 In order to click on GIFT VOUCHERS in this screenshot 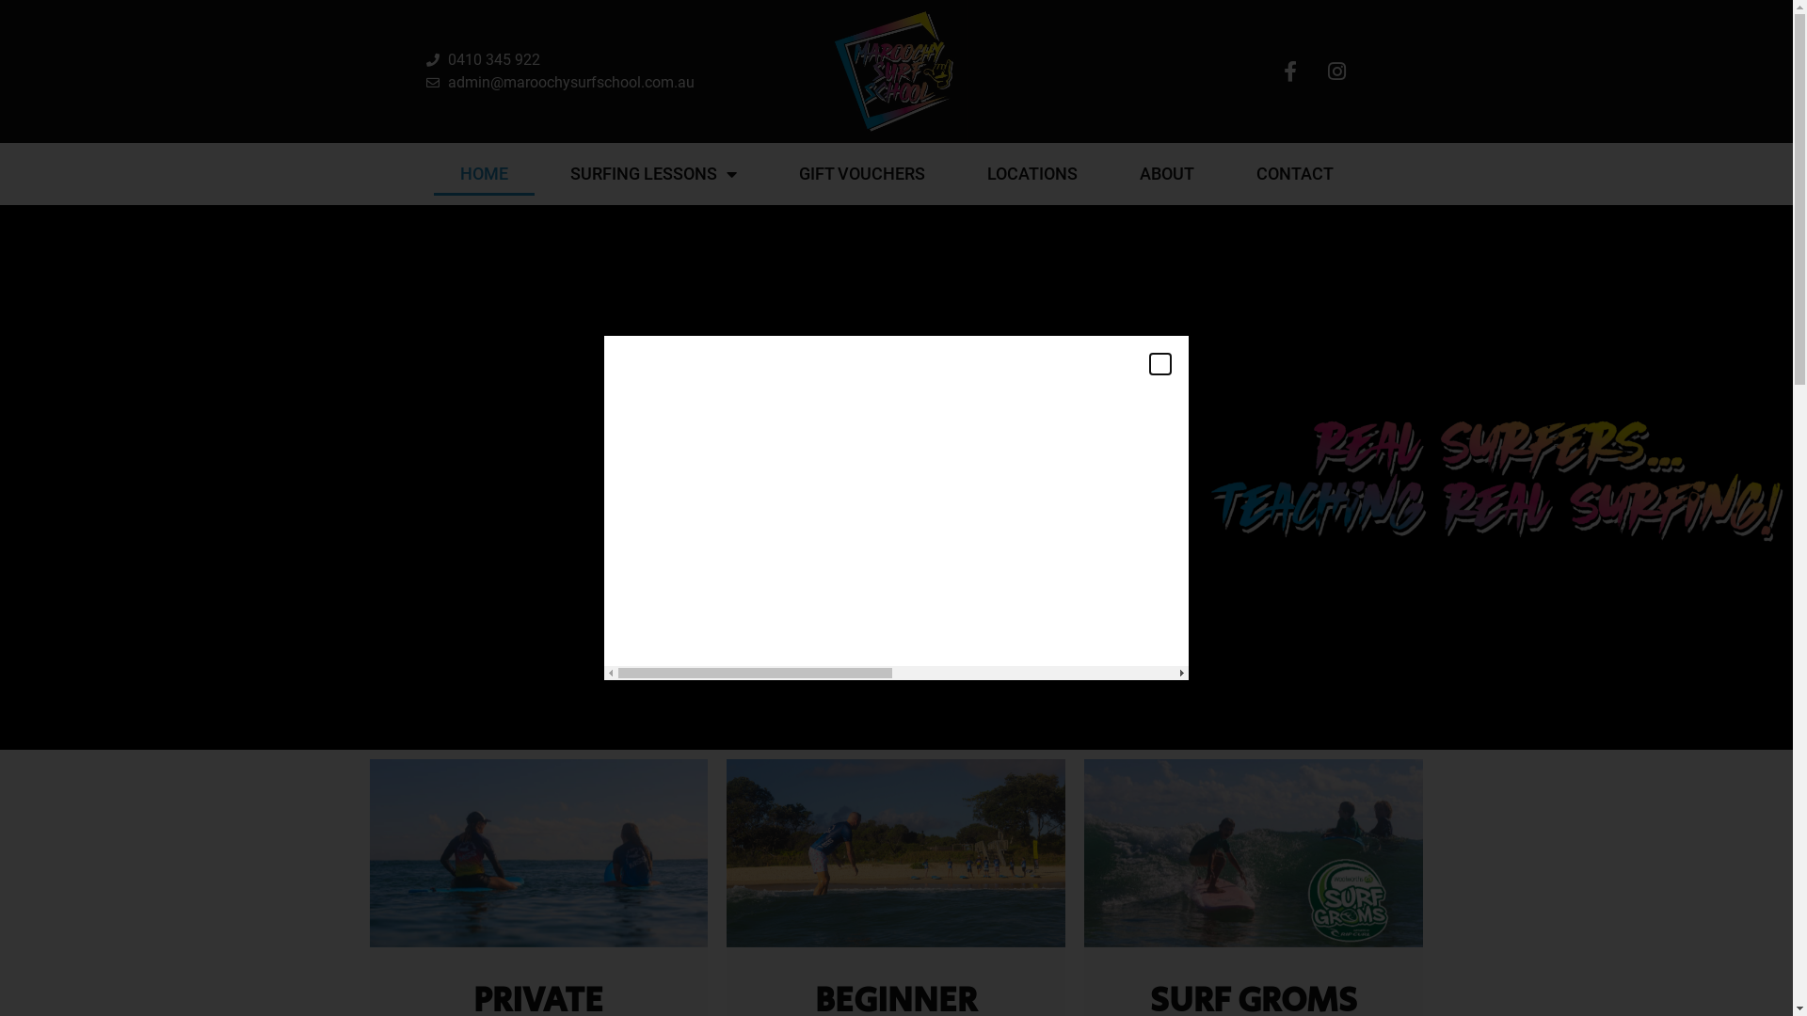, I will do `click(860, 174)`.